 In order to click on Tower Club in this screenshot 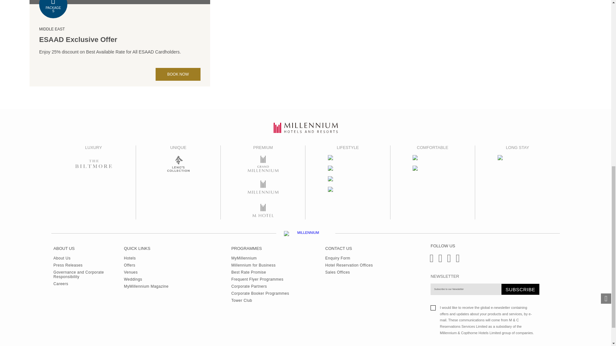, I will do `click(260, 299)`.